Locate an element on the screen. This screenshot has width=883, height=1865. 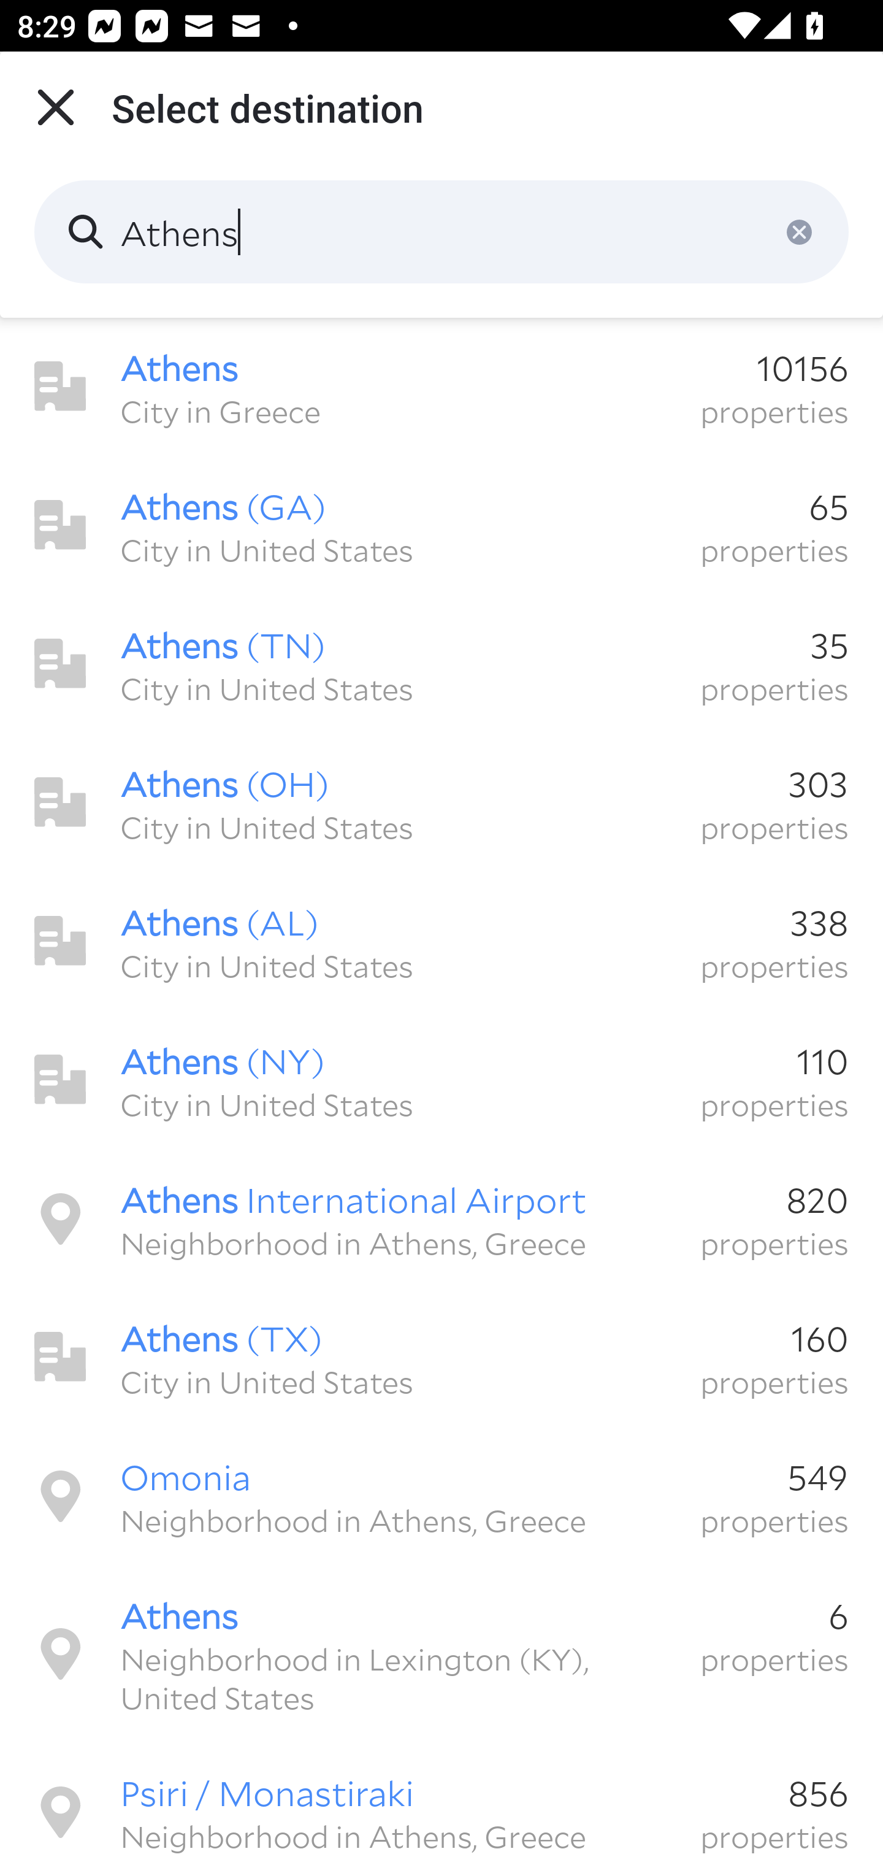
Athens (GA) 65 City in United States properties is located at coordinates (442, 525).